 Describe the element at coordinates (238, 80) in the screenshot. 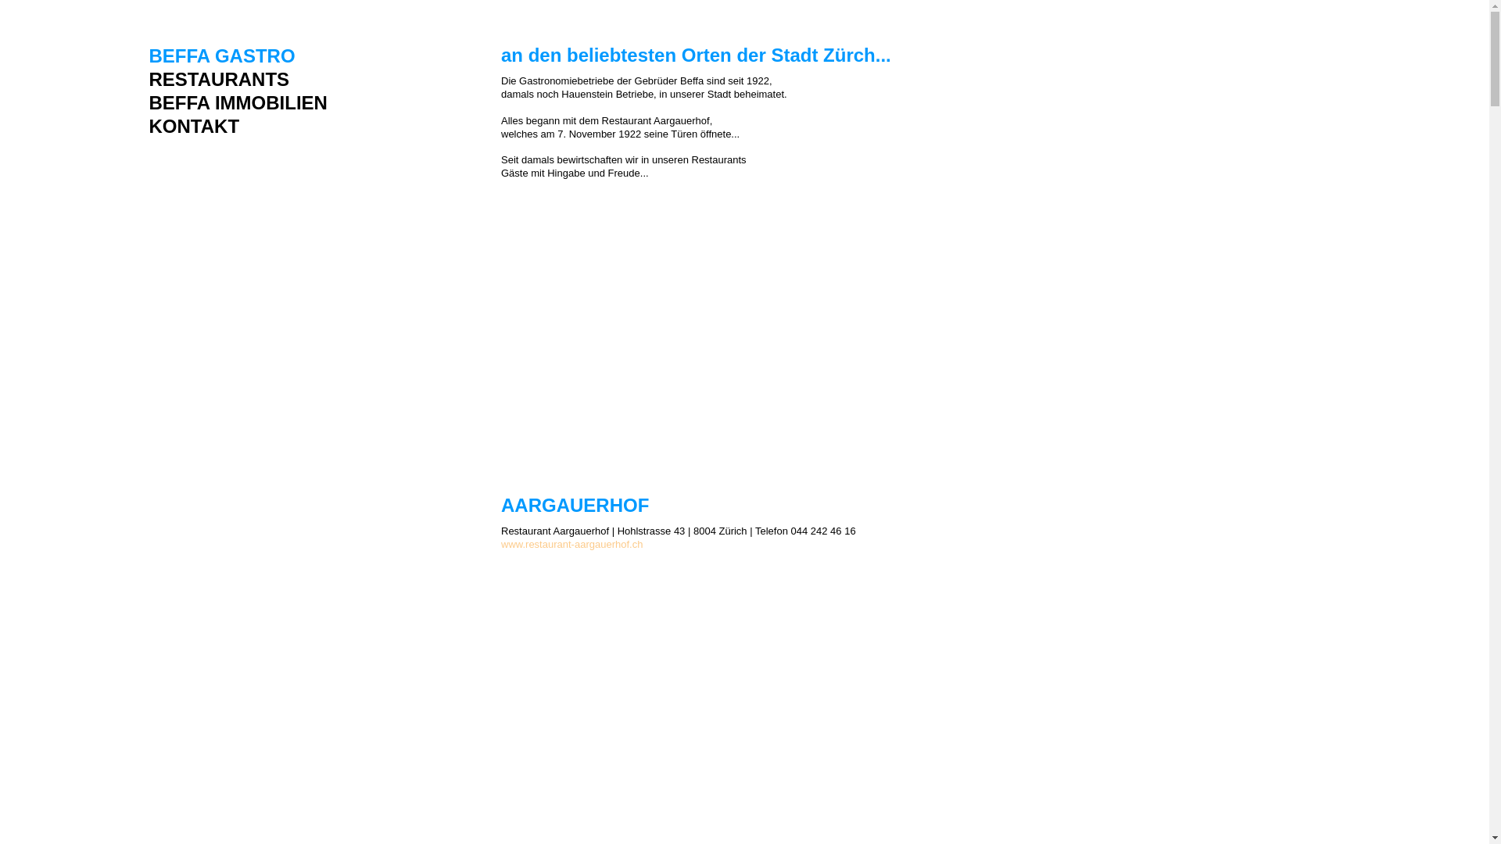

I see `RESTAURANTS` at that location.